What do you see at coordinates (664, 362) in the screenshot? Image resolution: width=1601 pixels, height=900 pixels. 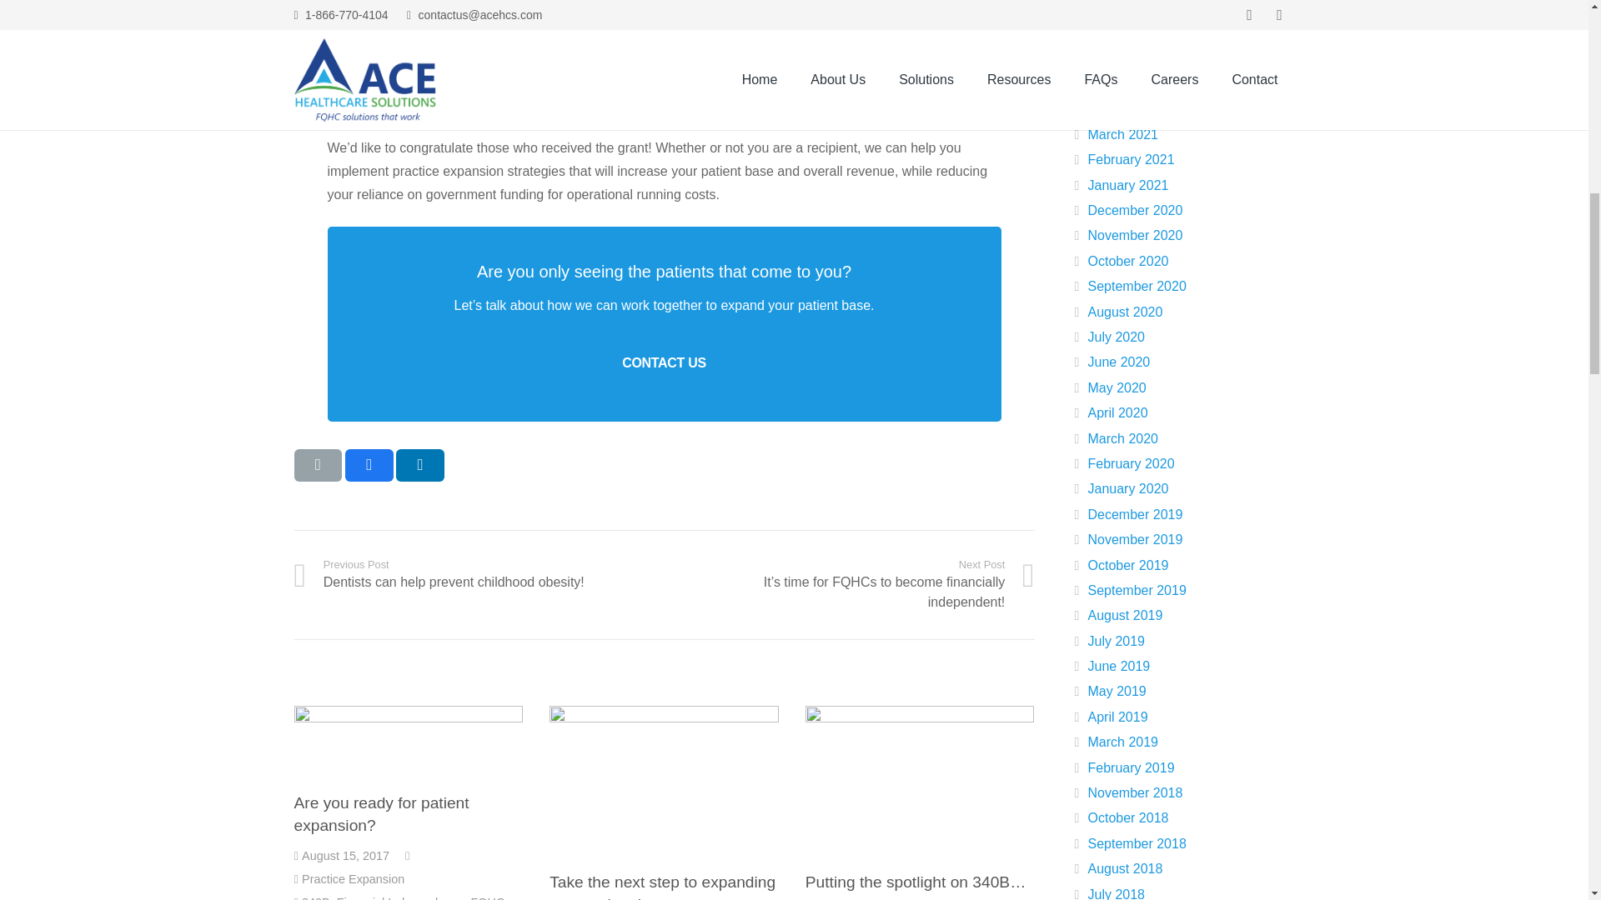 I see `CONTACT US` at bounding box center [664, 362].